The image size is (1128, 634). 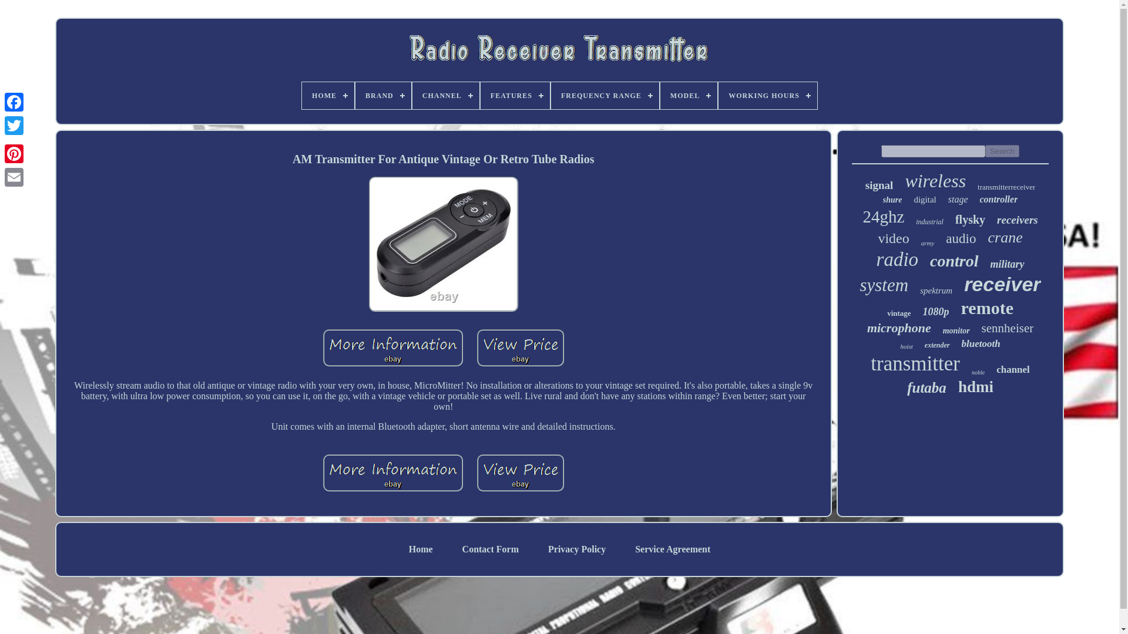 What do you see at coordinates (328, 95) in the screenshot?
I see `HOME` at bounding box center [328, 95].